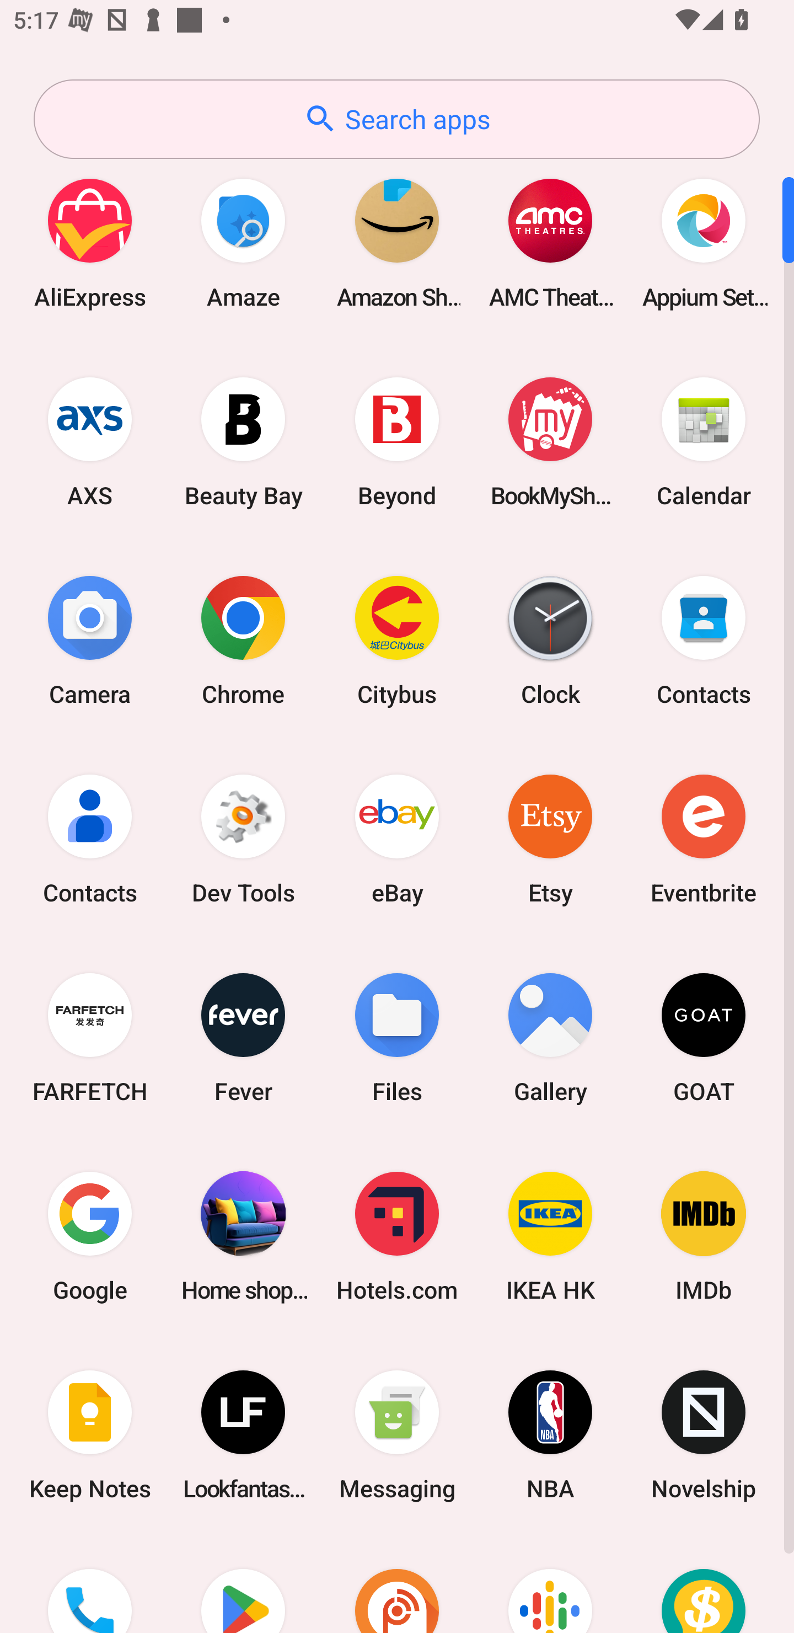 This screenshot has height=1633, width=794. What do you see at coordinates (550, 1037) in the screenshot?
I see `Gallery` at bounding box center [550, 1037].